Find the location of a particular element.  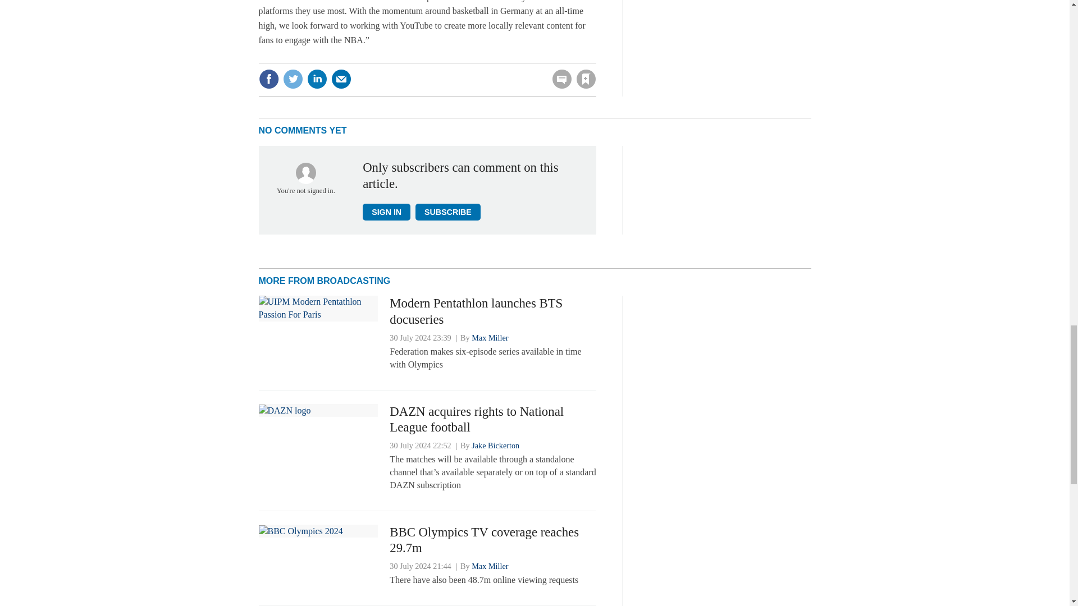

Email this article is located at coordinates (341, 79).